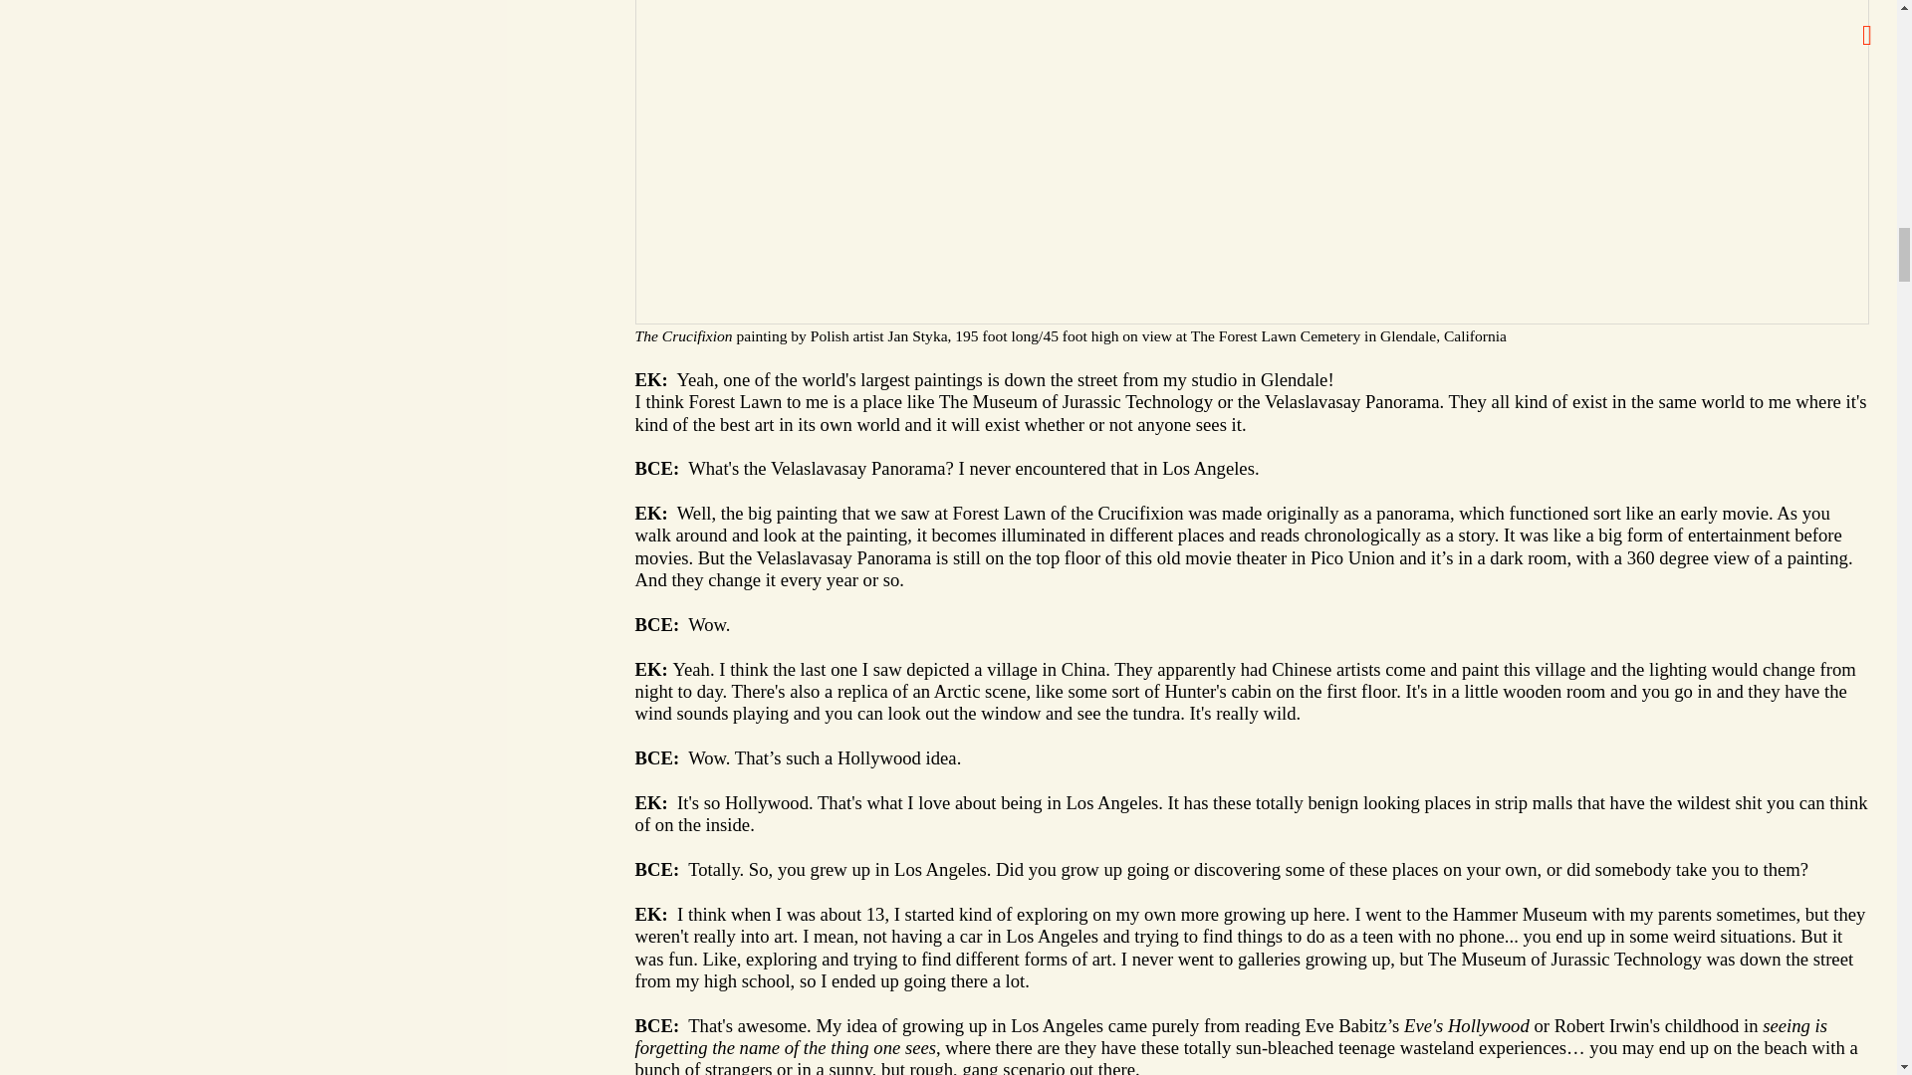 This screenshot has width=1912, height=1075. What do you see at coordinates (1231, 1035) in the screenshot?
I see `seeing is forgetting the name of the thing one sees,` at bounding box center [1231, 1035].